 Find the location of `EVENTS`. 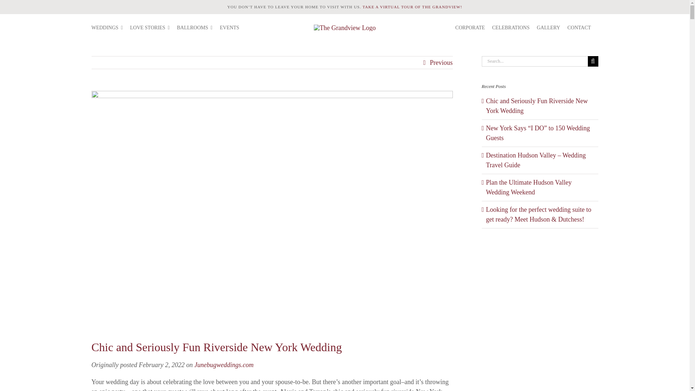

EVENTS is located at coordinates (233, 27).